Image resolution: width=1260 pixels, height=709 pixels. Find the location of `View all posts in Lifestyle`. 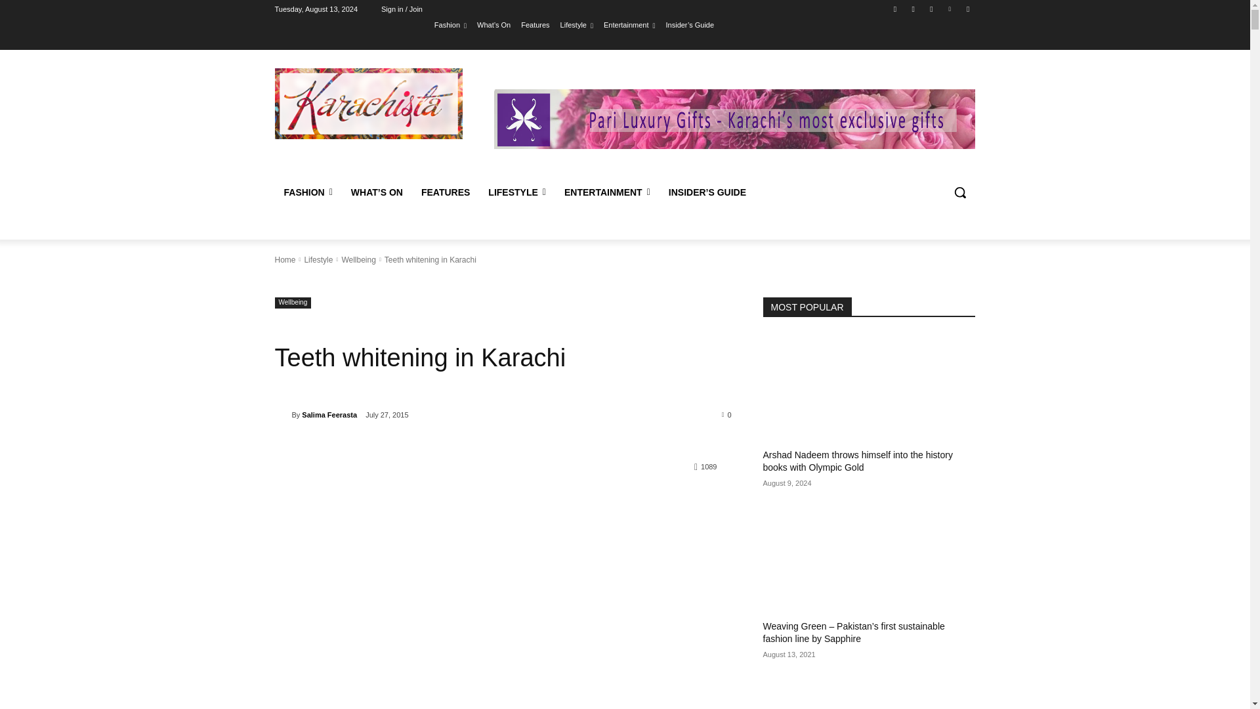

View all posts in Lifestyle is located at coordinates (318, 259).